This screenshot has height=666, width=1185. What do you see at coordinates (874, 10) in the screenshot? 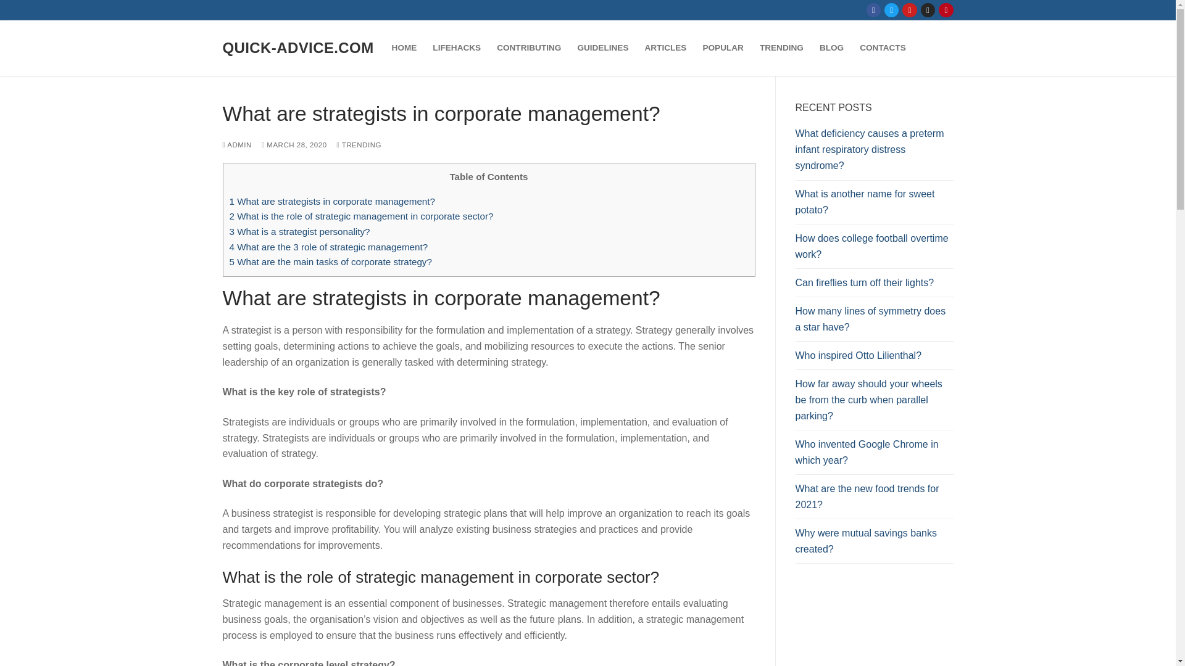
I see `Facebook` at bounding box center [874, 10].